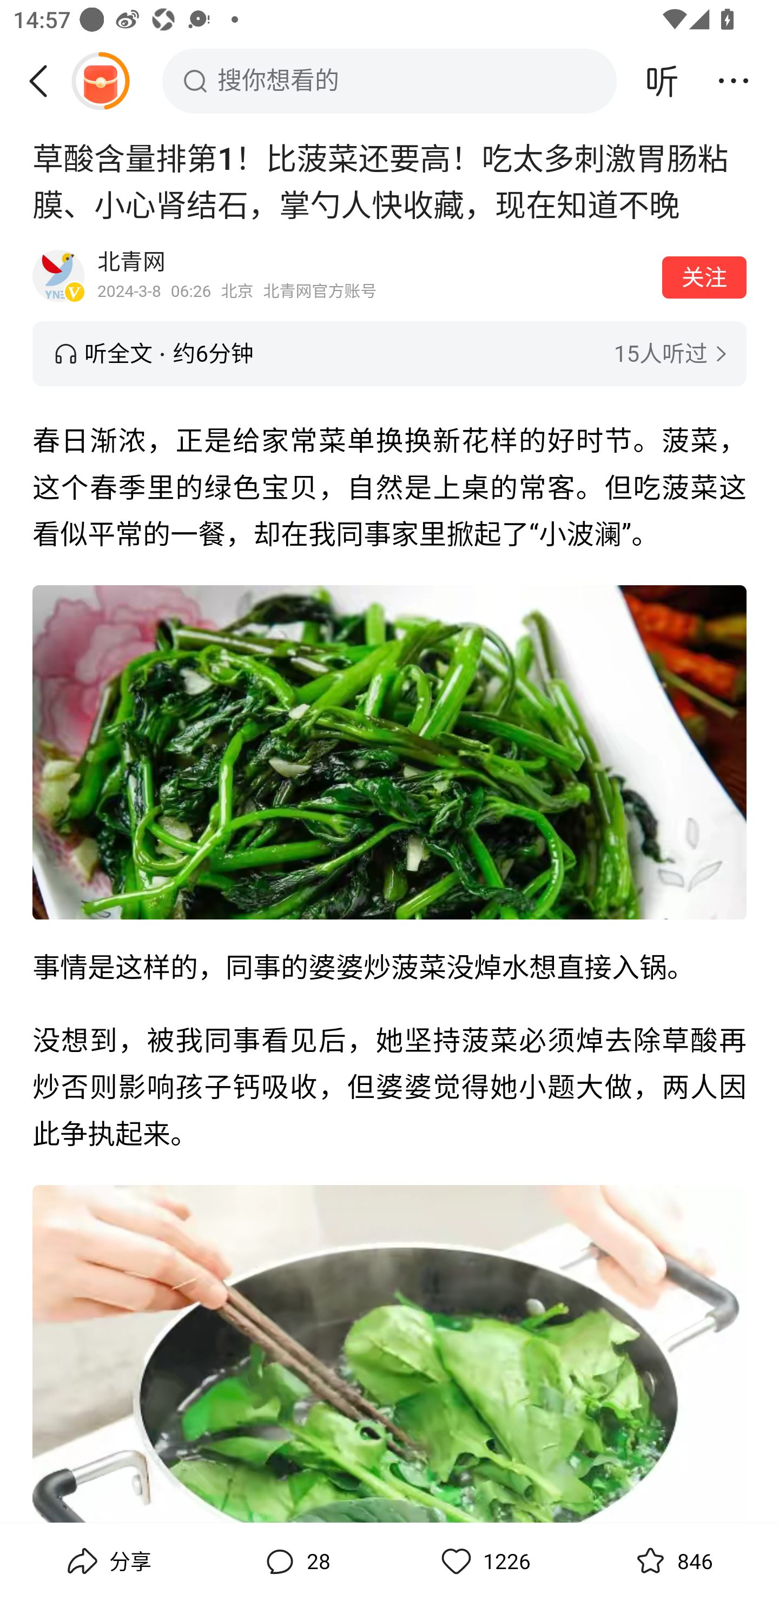 The width and height of the screenshot is (779, 1601). I want to click on 图片，点击识别内容, so click(389, 1354).